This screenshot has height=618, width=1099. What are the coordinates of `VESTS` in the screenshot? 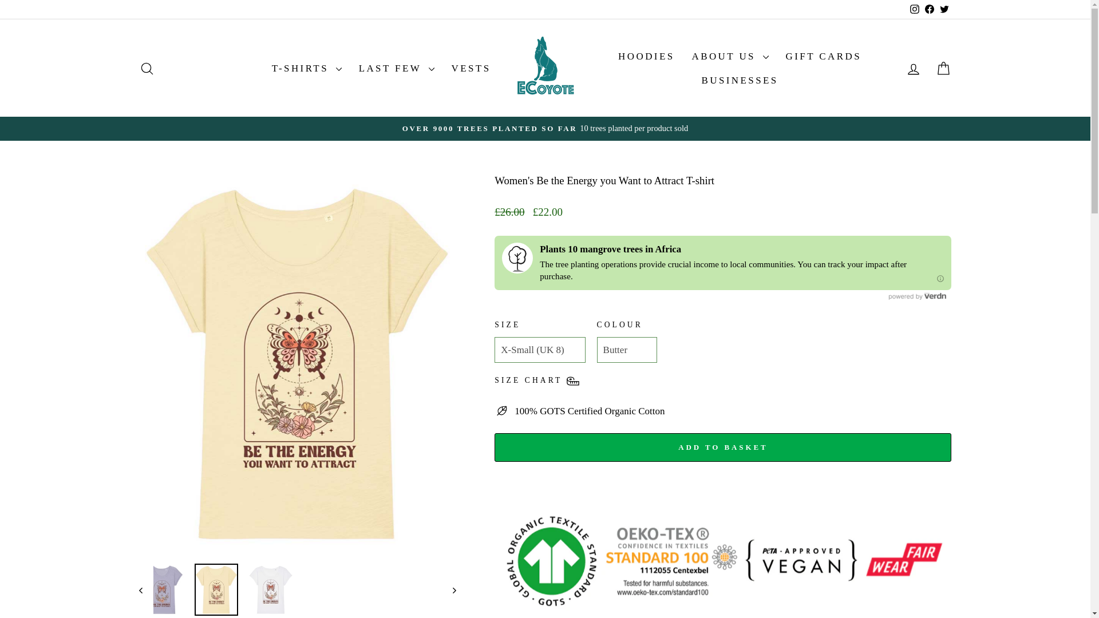 It's located at (471, 68).